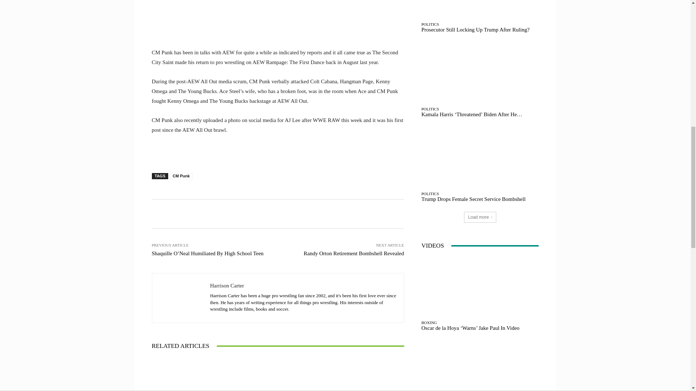 The height and width of the screenshot is (391, 696). Describe the element at coordinates (181, 298) in the screenshot. I see `Harrison Carter` at that location.